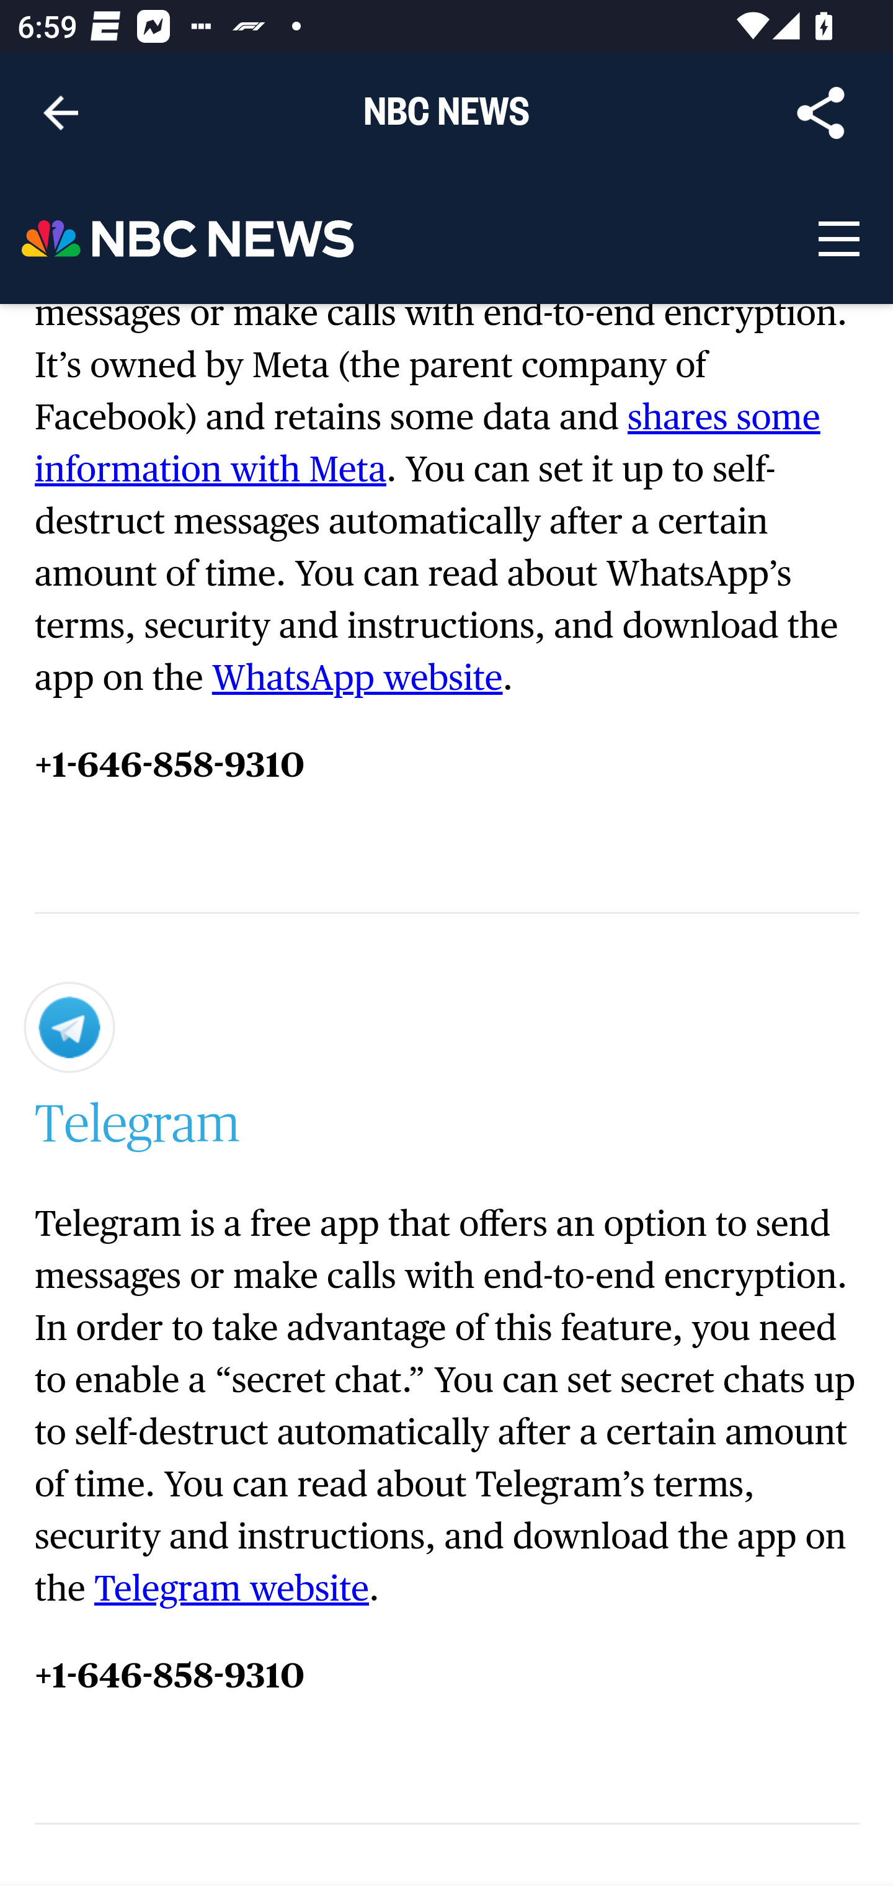 The width and height of the screenshot is (893, 1886). What do you see at coordinates (837, 239) in the screenshot?
I see `news navigation and search` at bounding box center [837, 239].